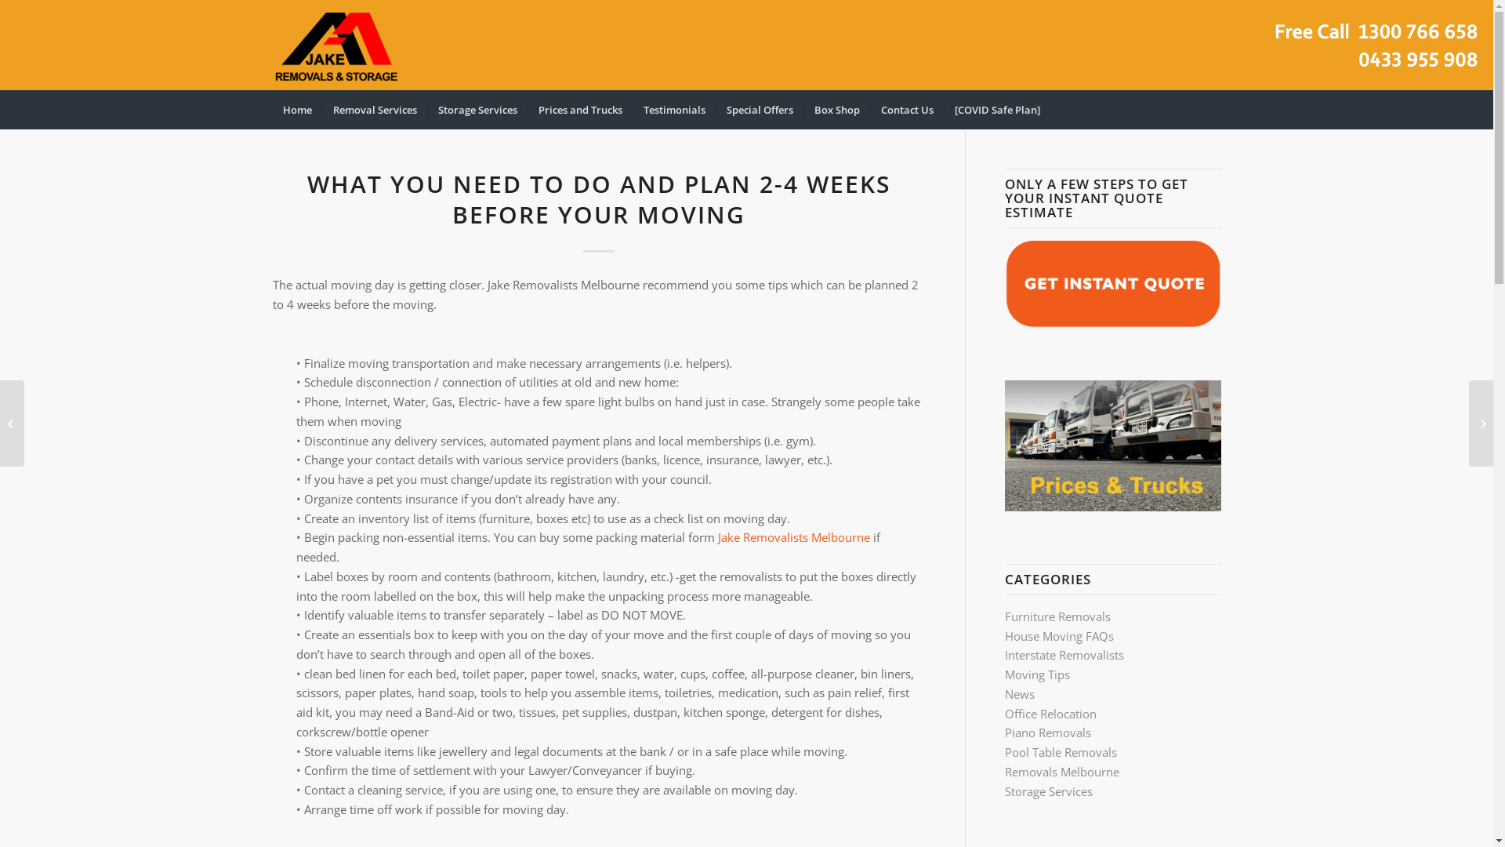 The image size is (1505, 847). I want to click on Removals Melbourne, so click(1062, 772).